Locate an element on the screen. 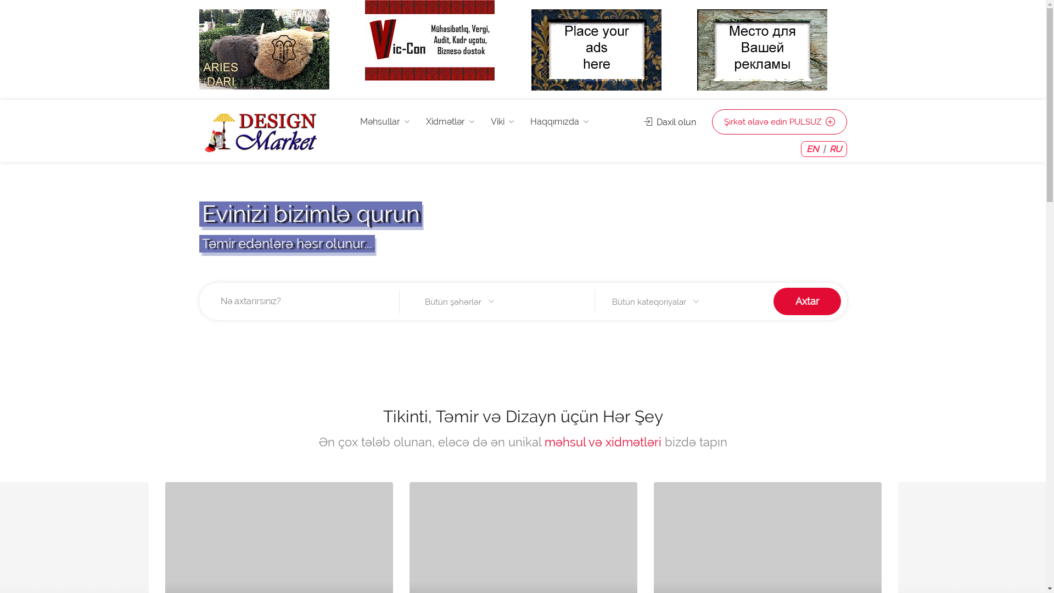 This screenshot has height=593, width=1054. Vic-Con is located at coordinates (430, 40).